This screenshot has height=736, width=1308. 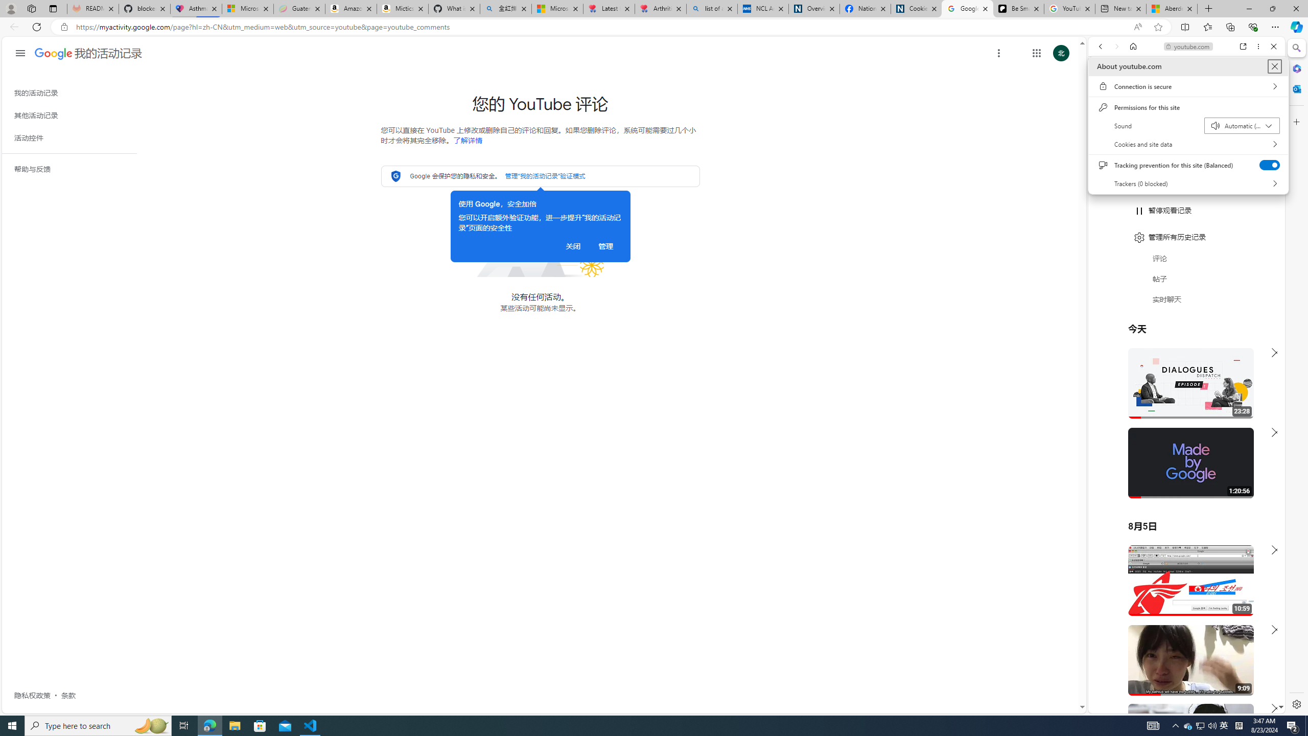 What do you see at coordinates (12, 726) in the screenshot?
I see `Start` at bounding box center [12, 726].